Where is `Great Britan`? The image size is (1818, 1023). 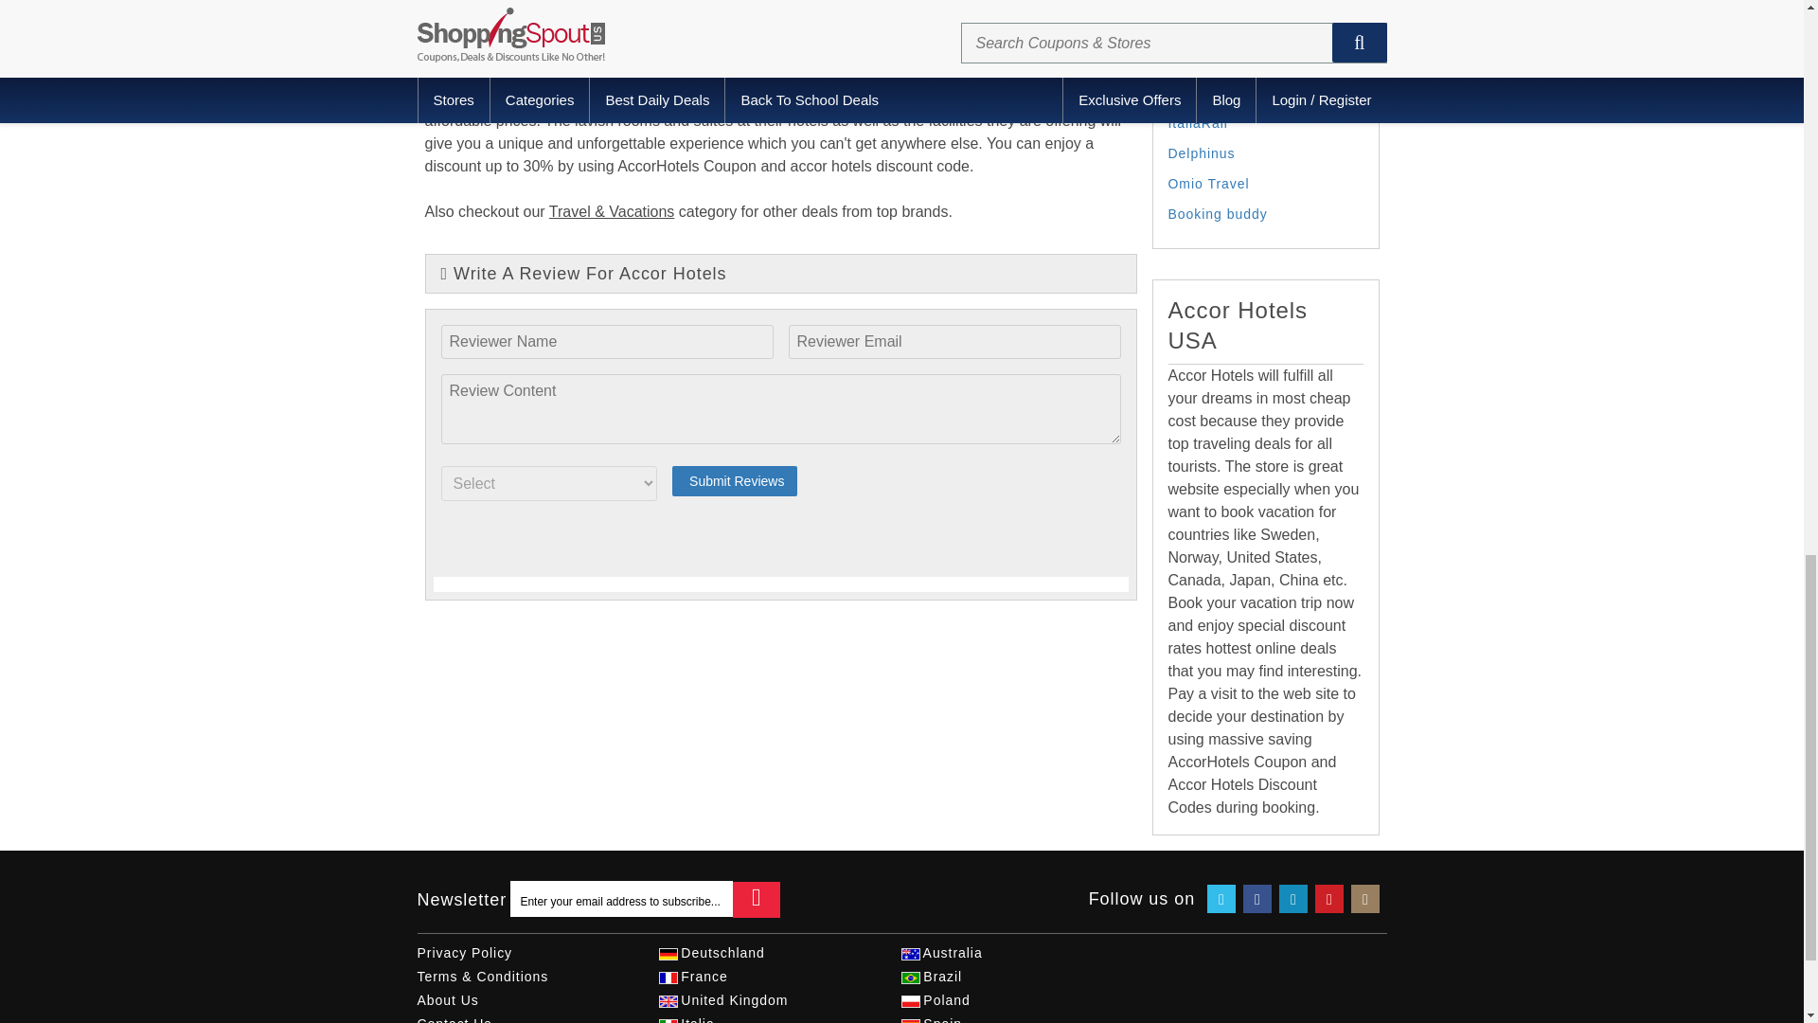
Great Britan is located at coordinates (667, 1000).